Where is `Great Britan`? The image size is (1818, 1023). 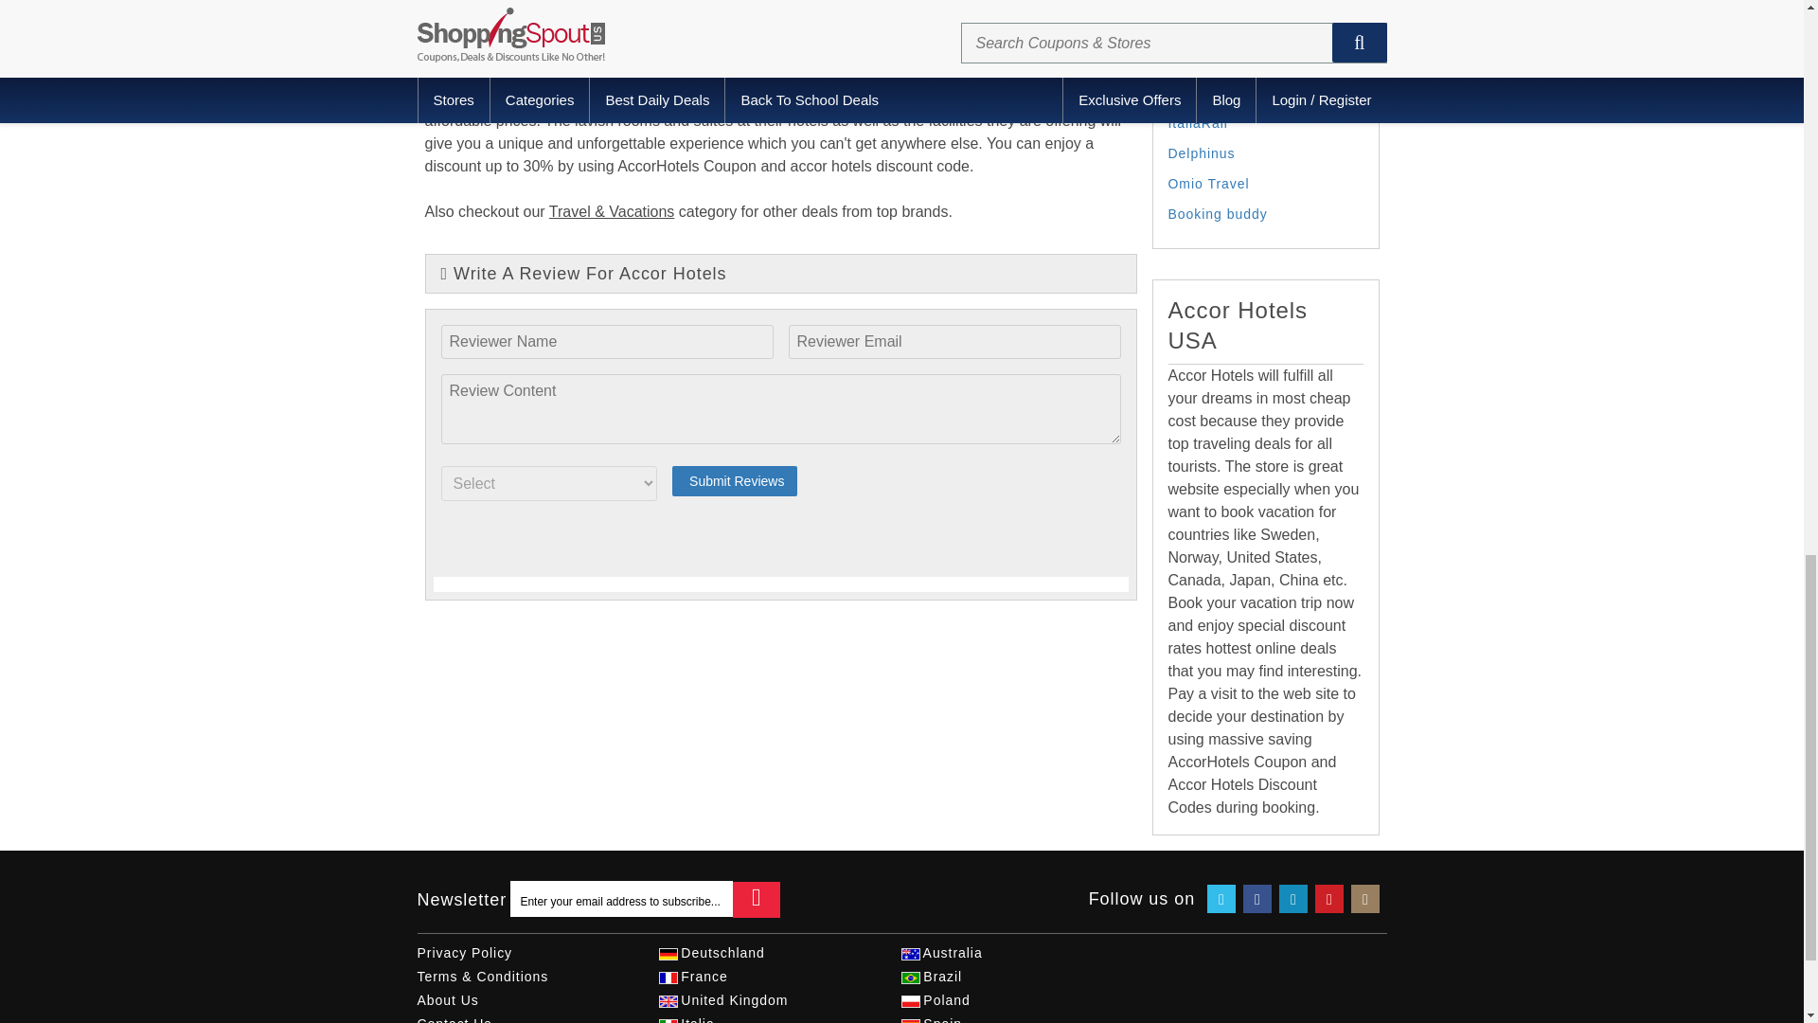
Great Britan is located at coordinates (667, 1000).